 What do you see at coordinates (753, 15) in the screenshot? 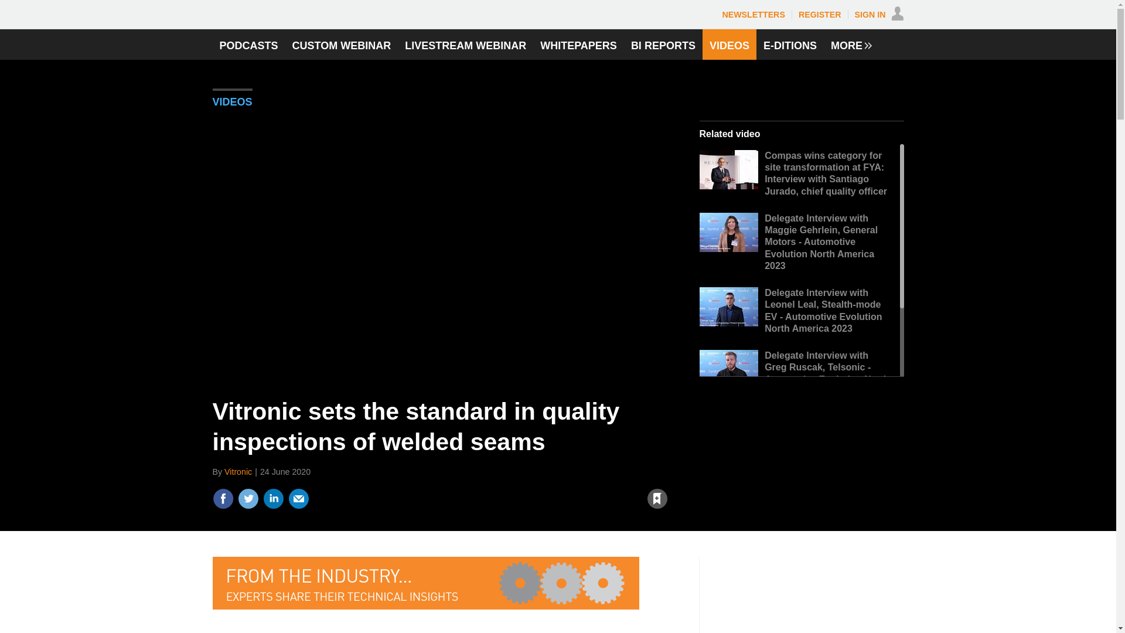
I see `NEWSLETTERS` at bounding box center [753, 15].